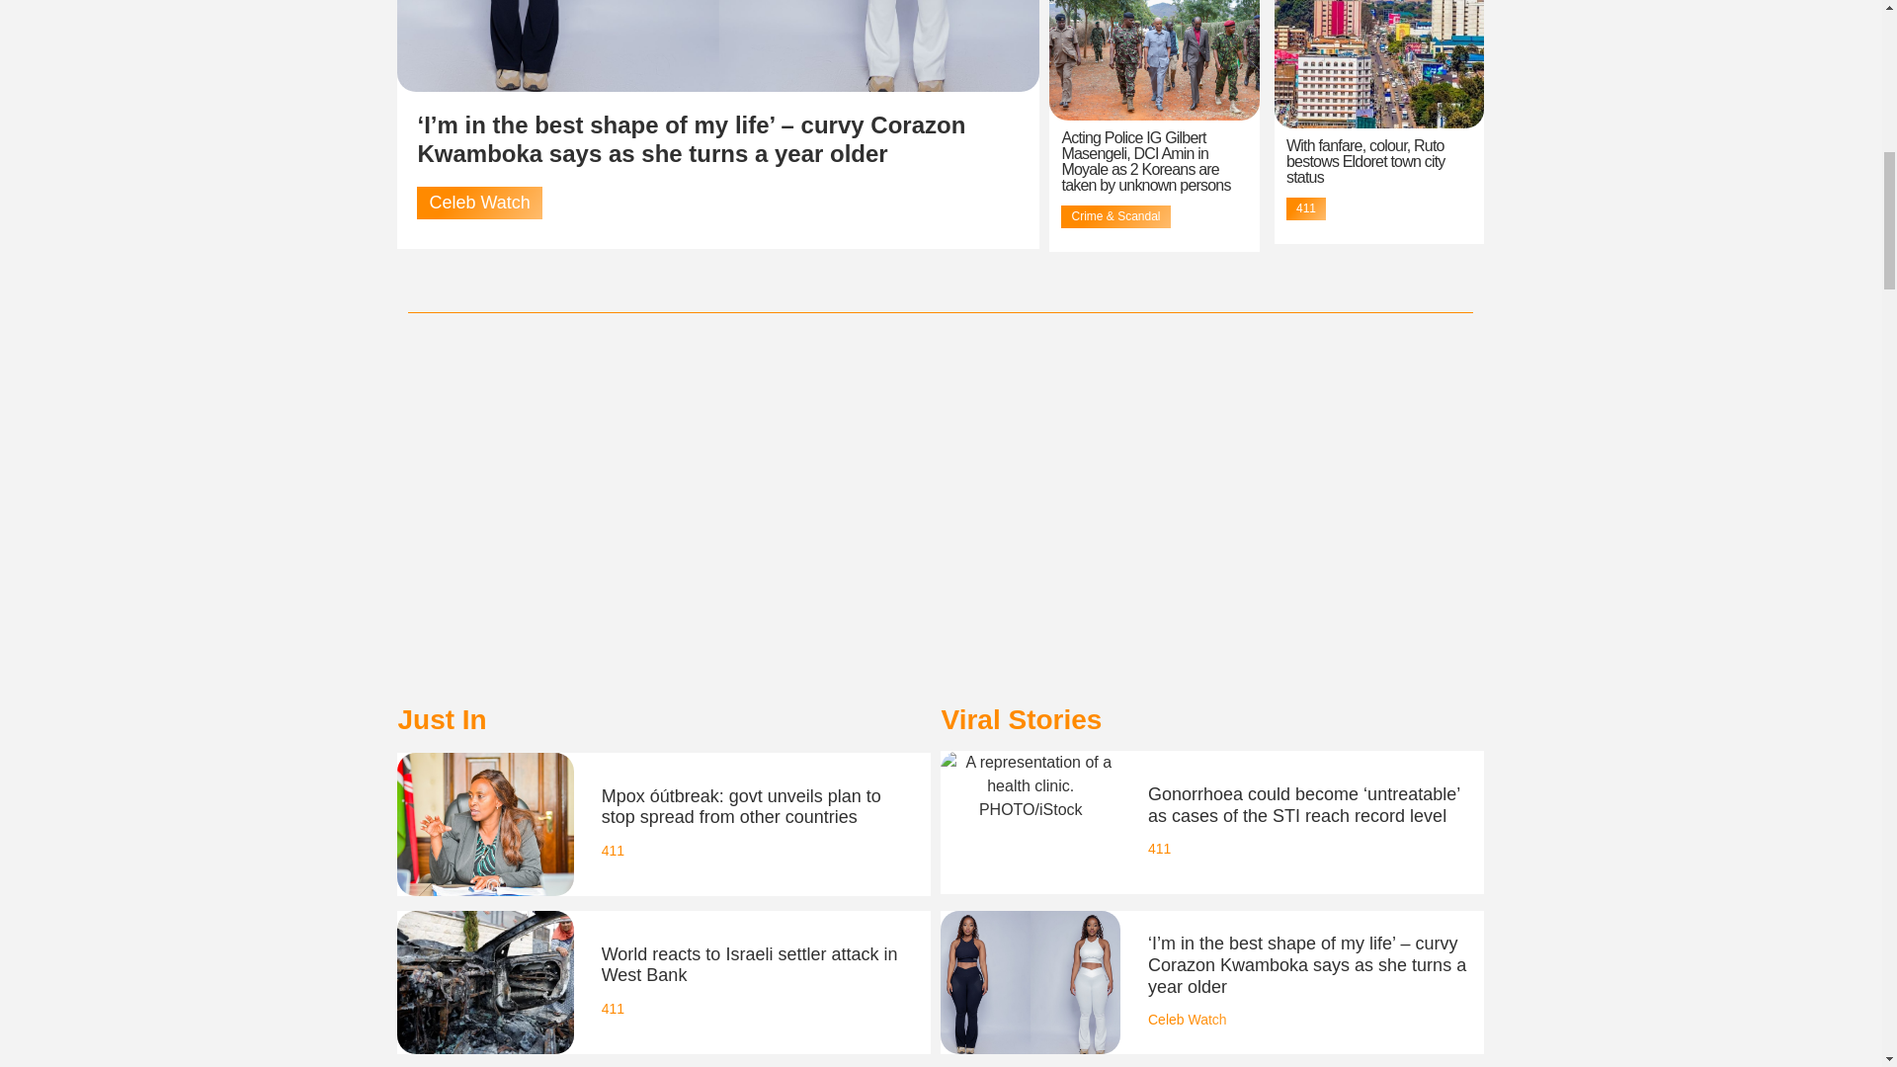 Image resolution: width=1897 pixels, height=1067 pixels. I want to click on With fanfare, colour, Ruto bestows Eldoret town city status, so click(1365, 161).